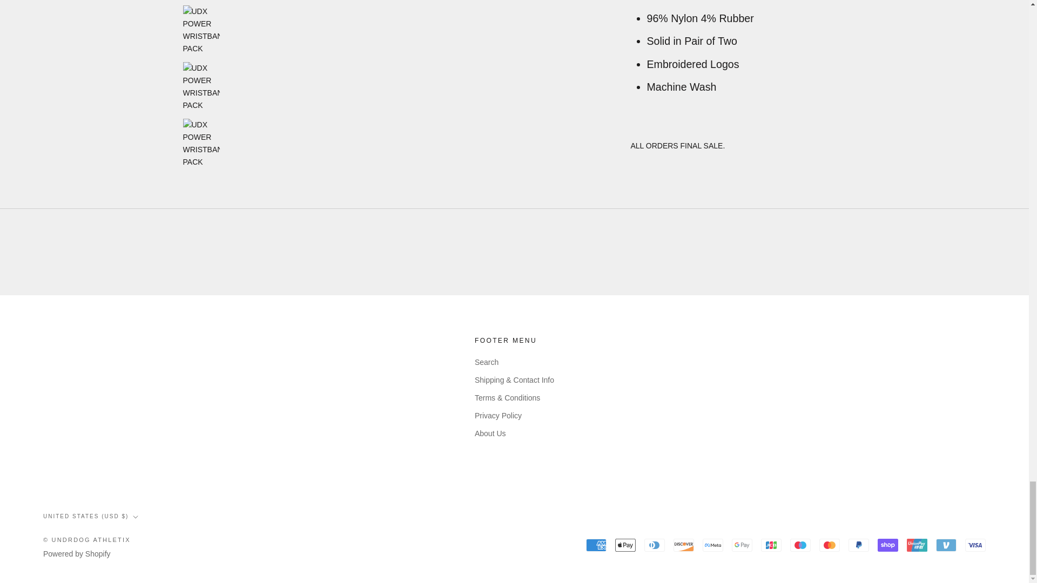 This screenshot has height=583, width=1037. I want to click on American Express, so click(596, 544).